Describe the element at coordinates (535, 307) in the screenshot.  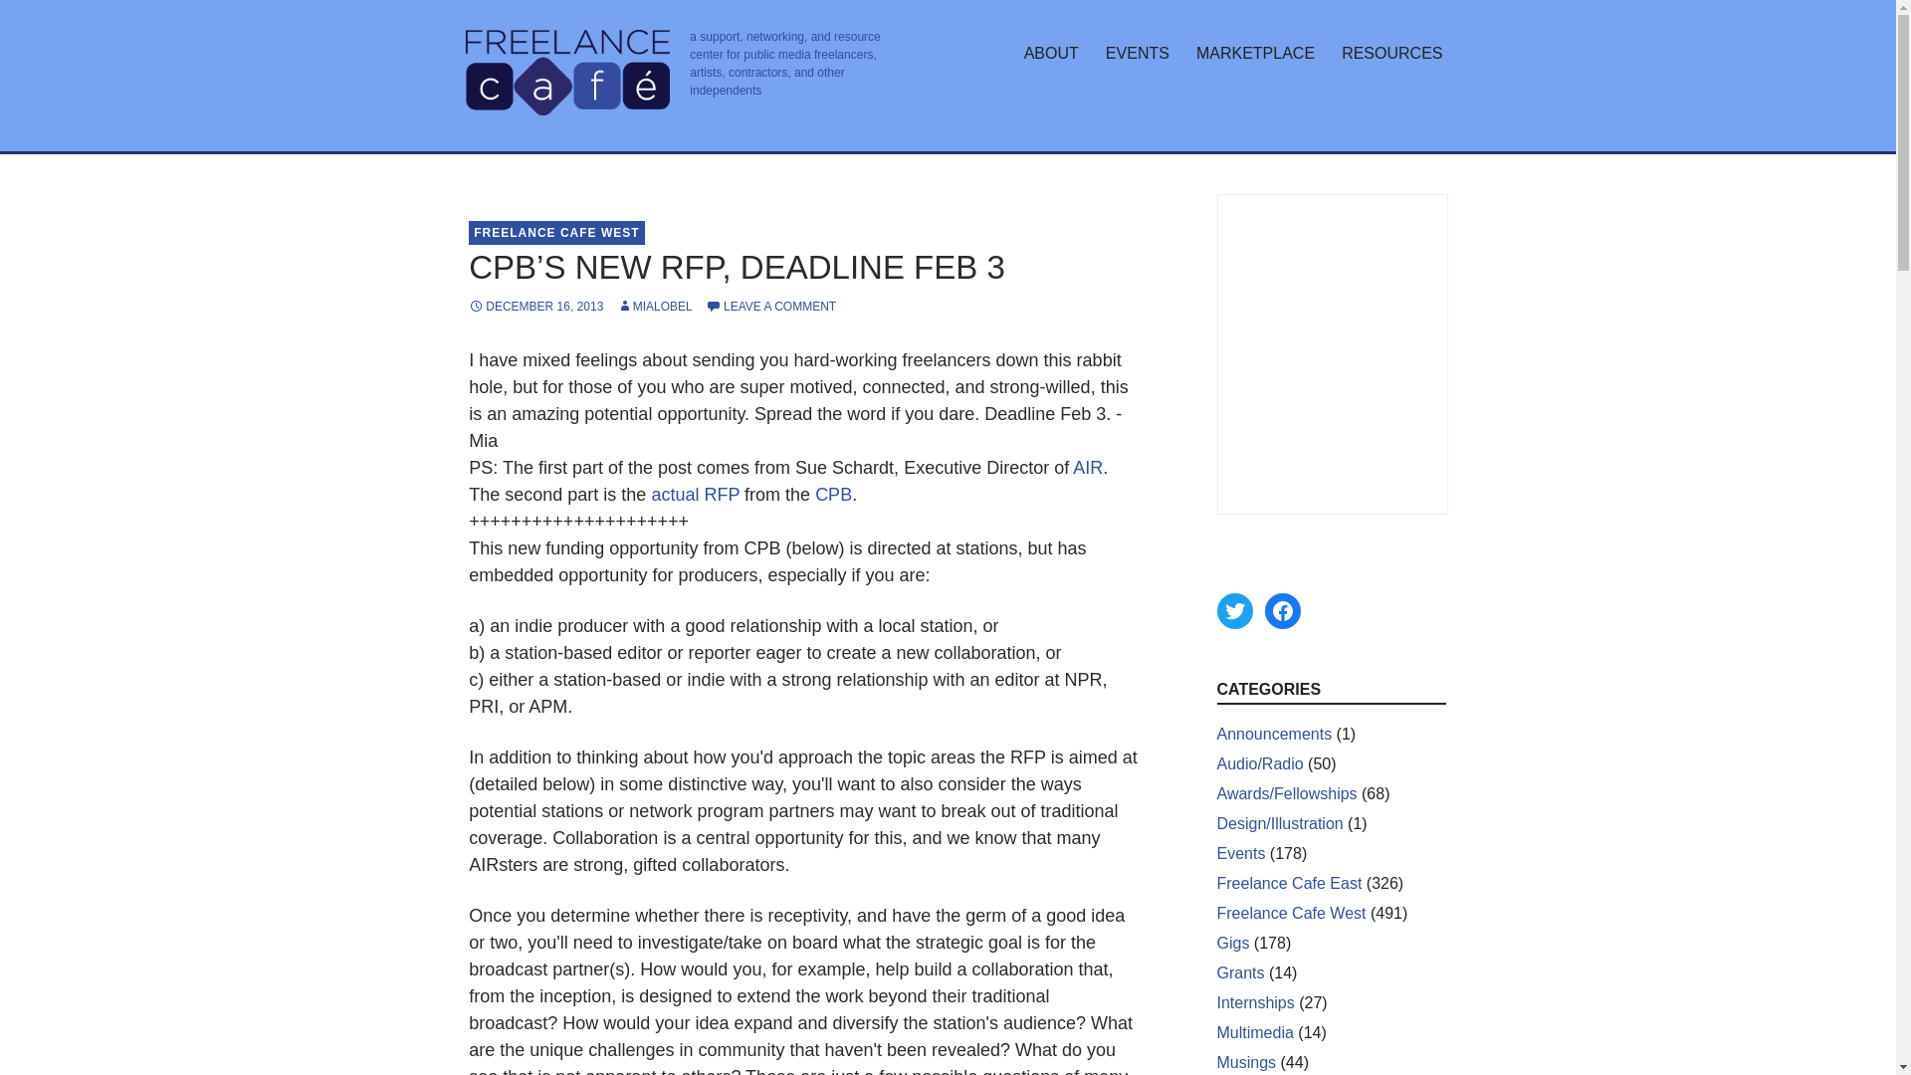
I see `DECEMBER 16, 2013` at that location.